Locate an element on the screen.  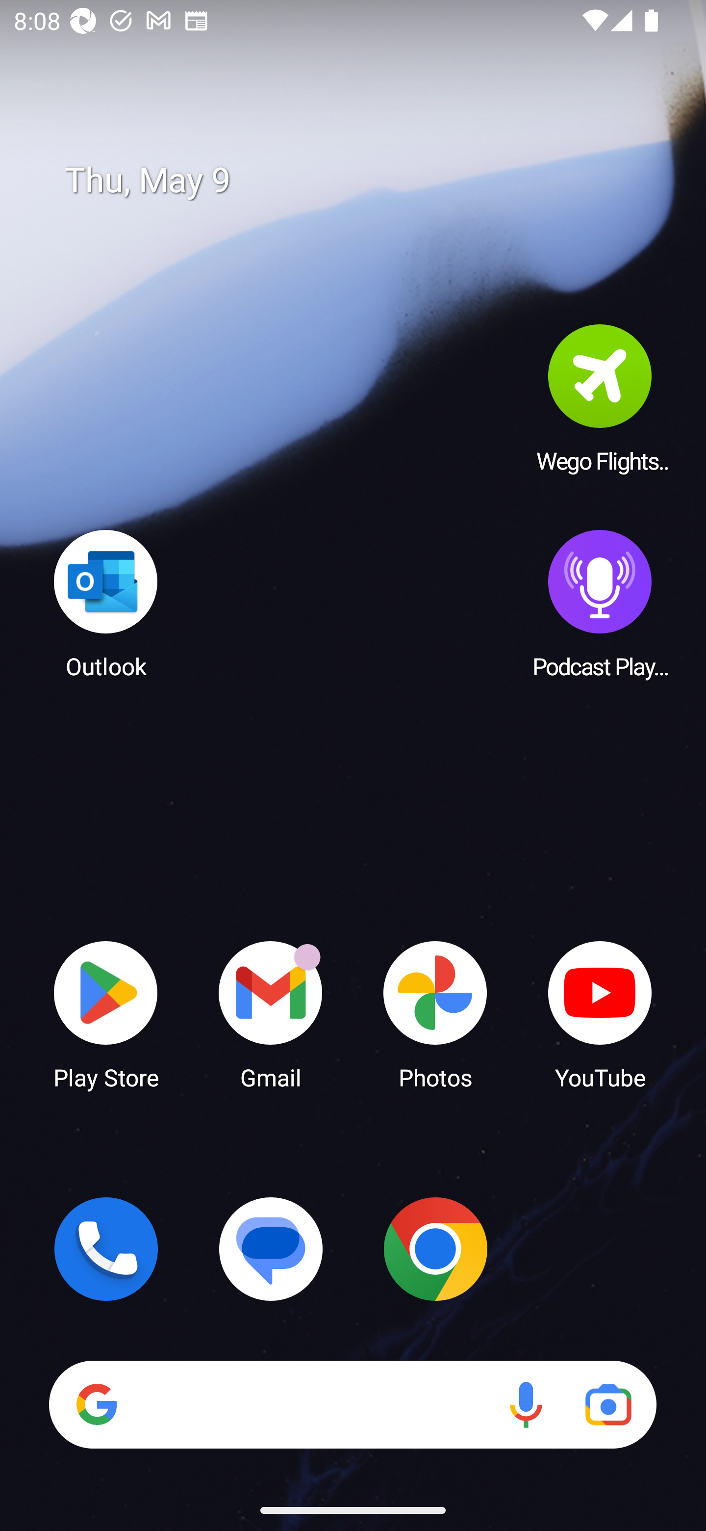
Outlook is located at coordinates (106, 603).